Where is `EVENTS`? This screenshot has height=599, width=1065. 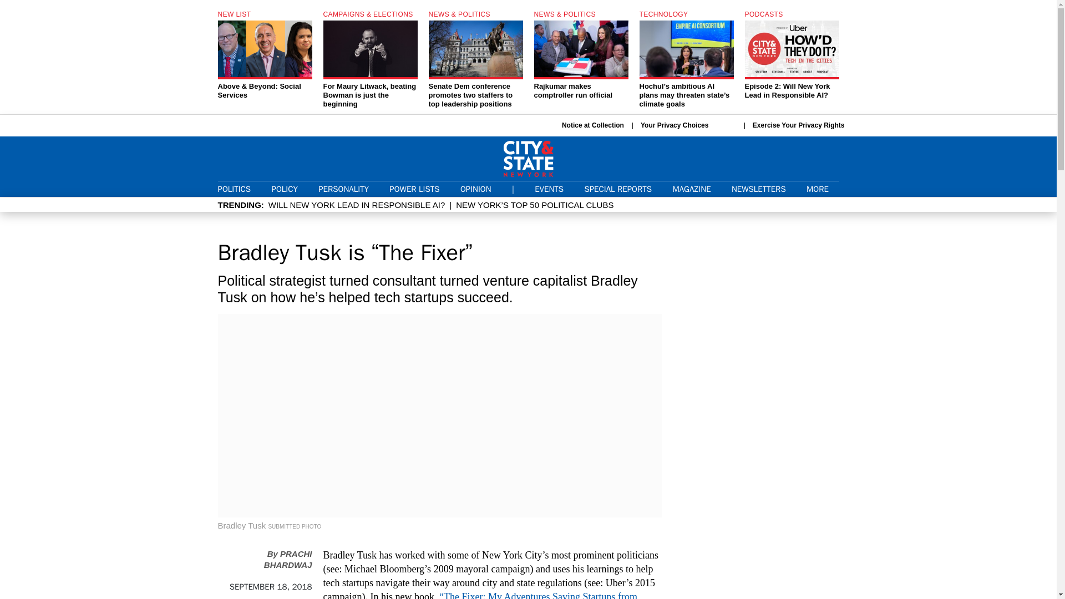 EVENTS is located at coordinates (549, 189).